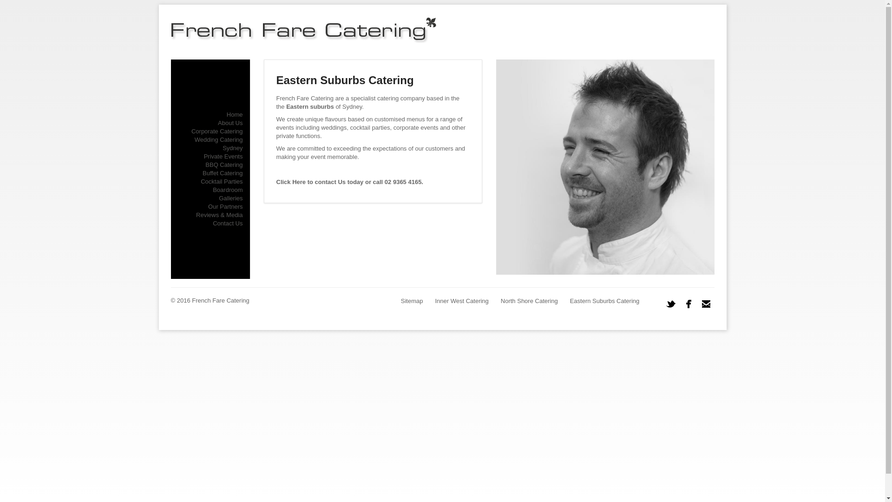 This screenshot has width=892, height=502. I want to click on Home, so click(235, 114).